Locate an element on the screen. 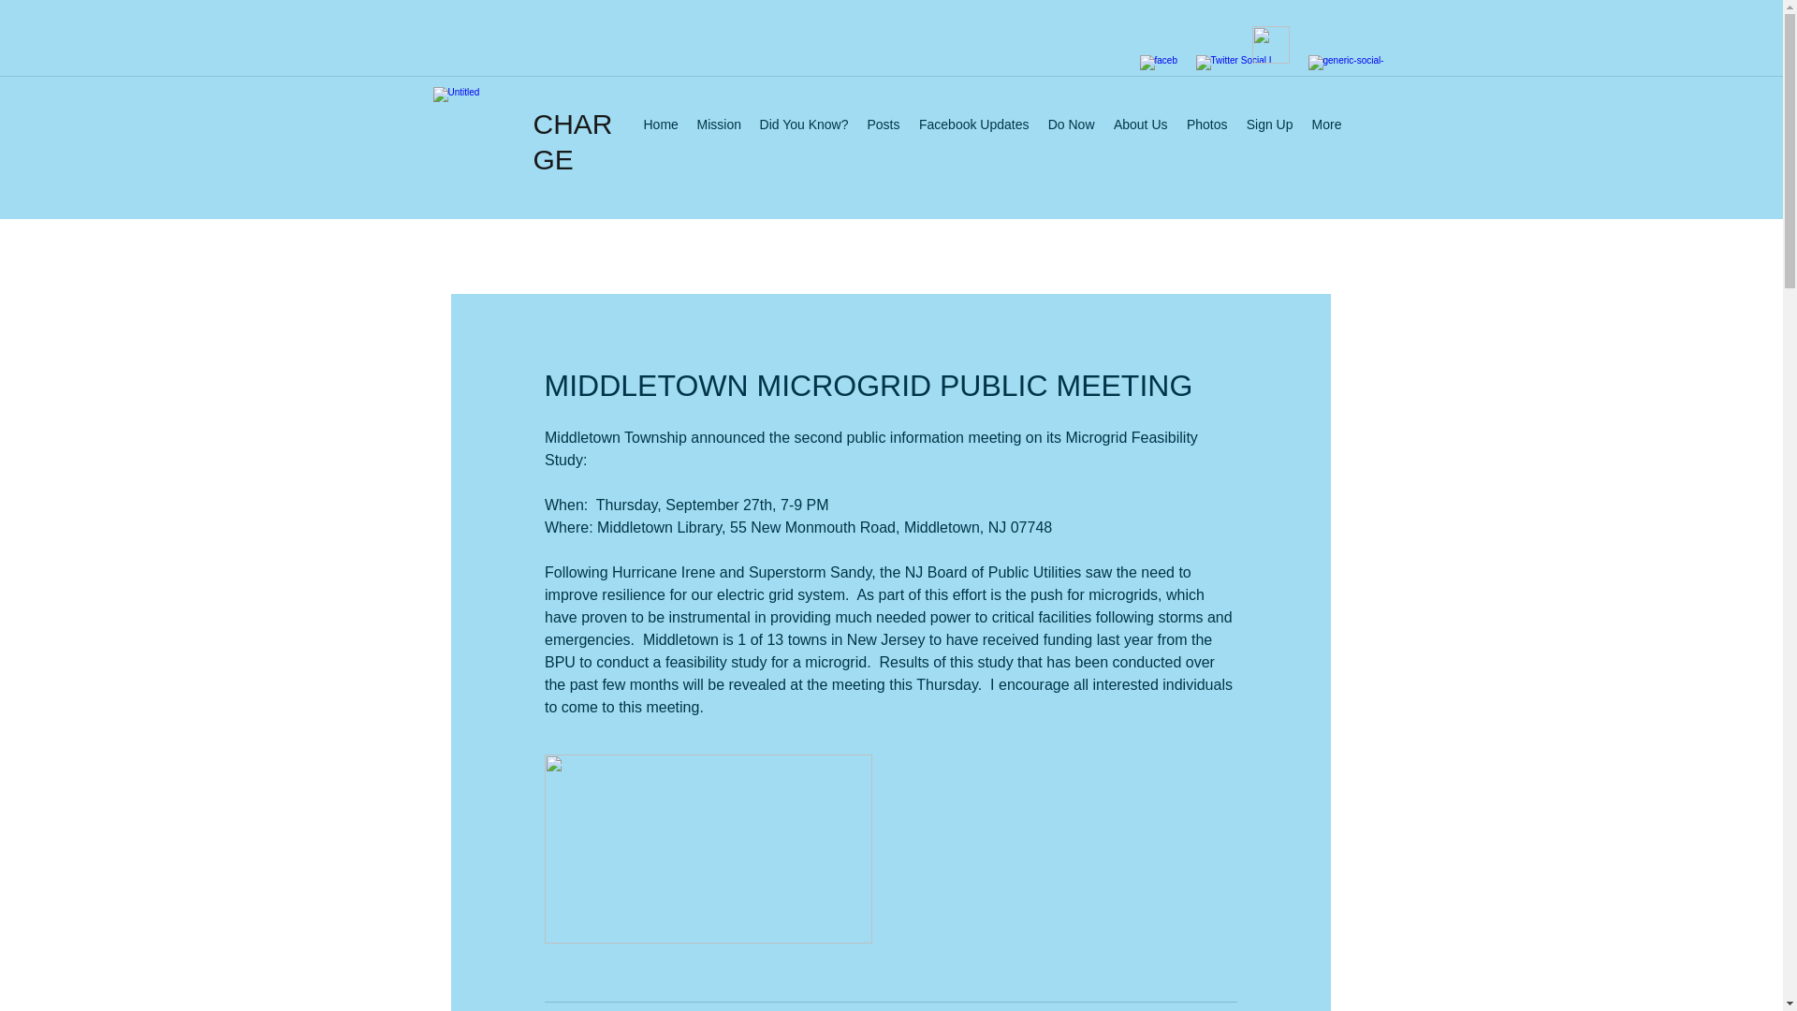  Mission is located at coordinates (717, 124).